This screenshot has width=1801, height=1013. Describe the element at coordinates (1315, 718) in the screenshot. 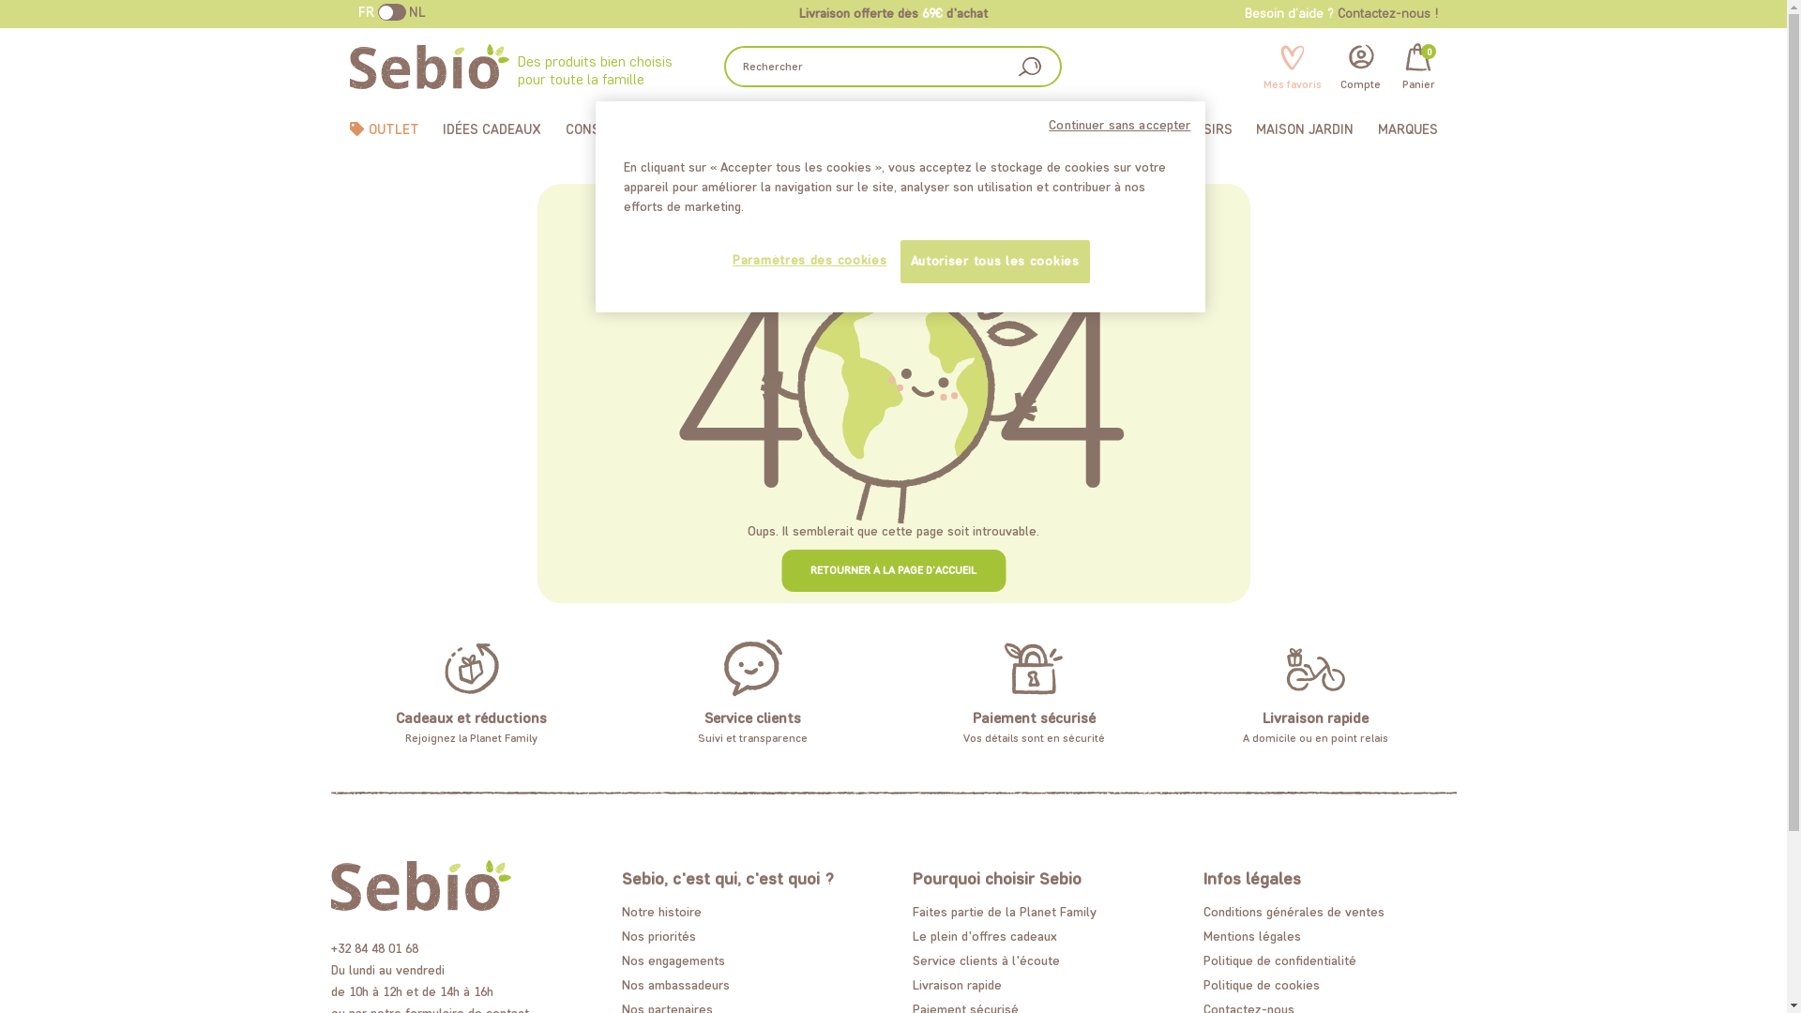

I see `Livraison rapide` at that location.